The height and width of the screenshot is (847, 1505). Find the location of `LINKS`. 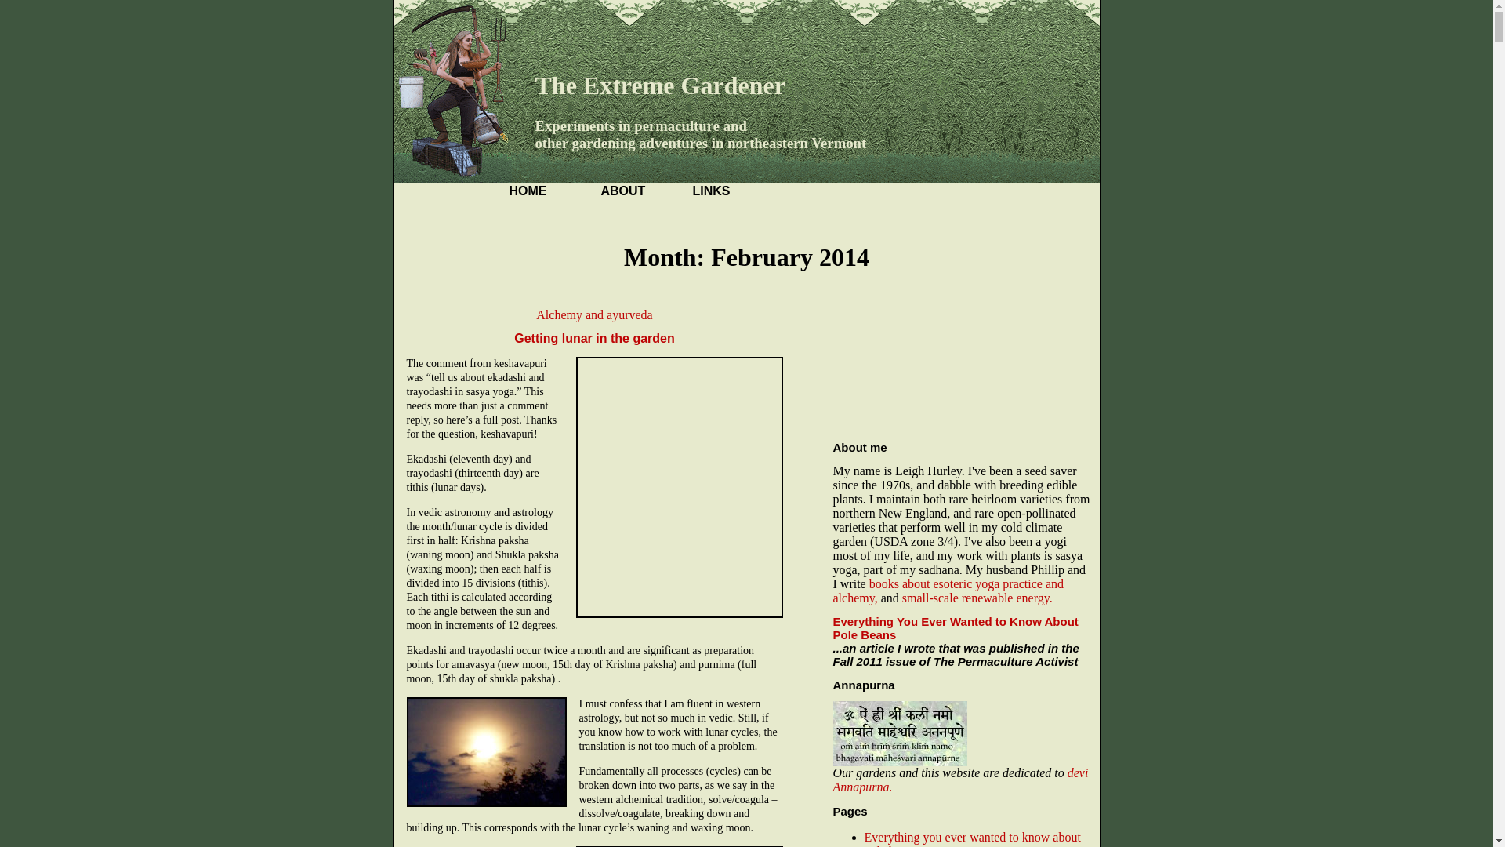

LINKS is located at coordinates (711, 191).